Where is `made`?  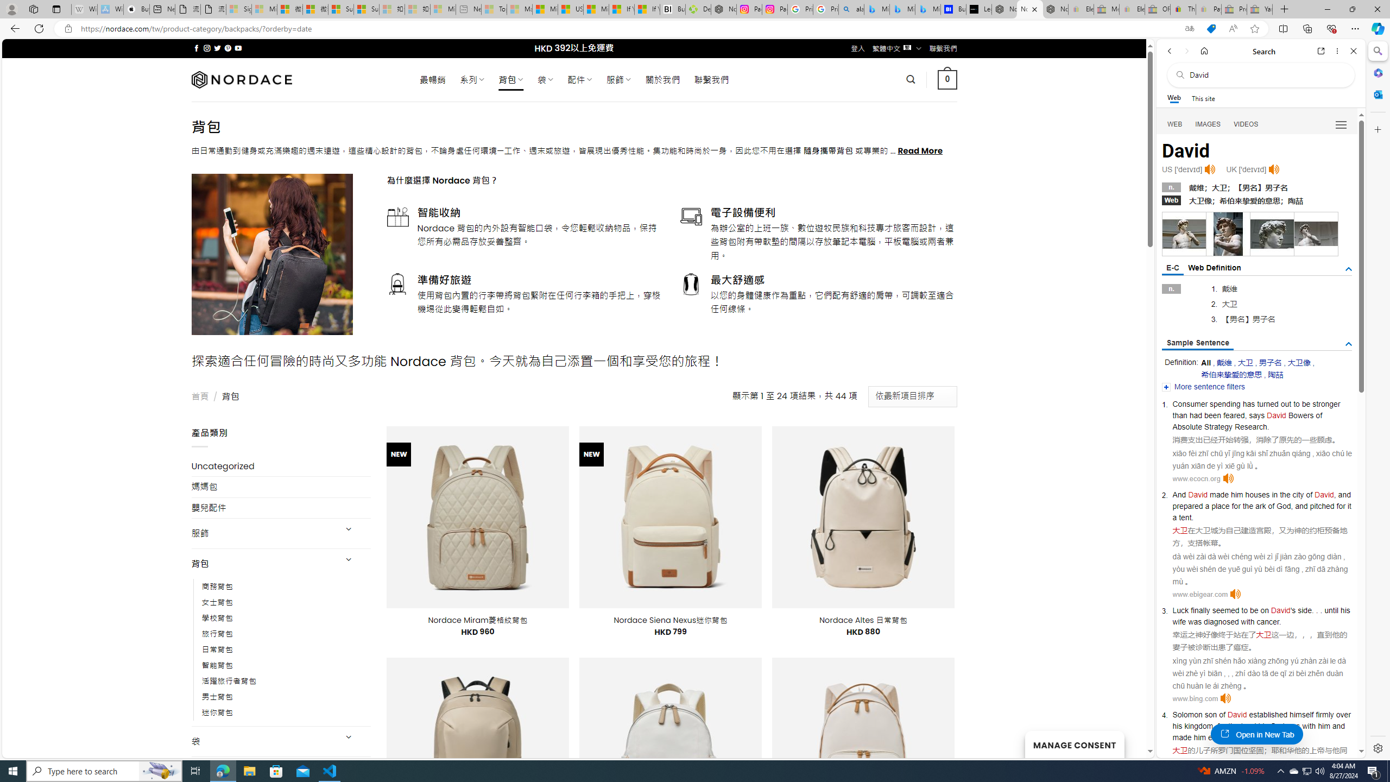 made is located at coordinates (1181, 737).